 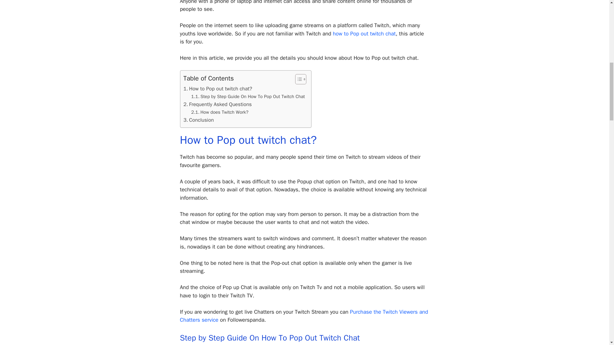 I want to click on how to Pop out twitch chat, so click(x=364, y=34).